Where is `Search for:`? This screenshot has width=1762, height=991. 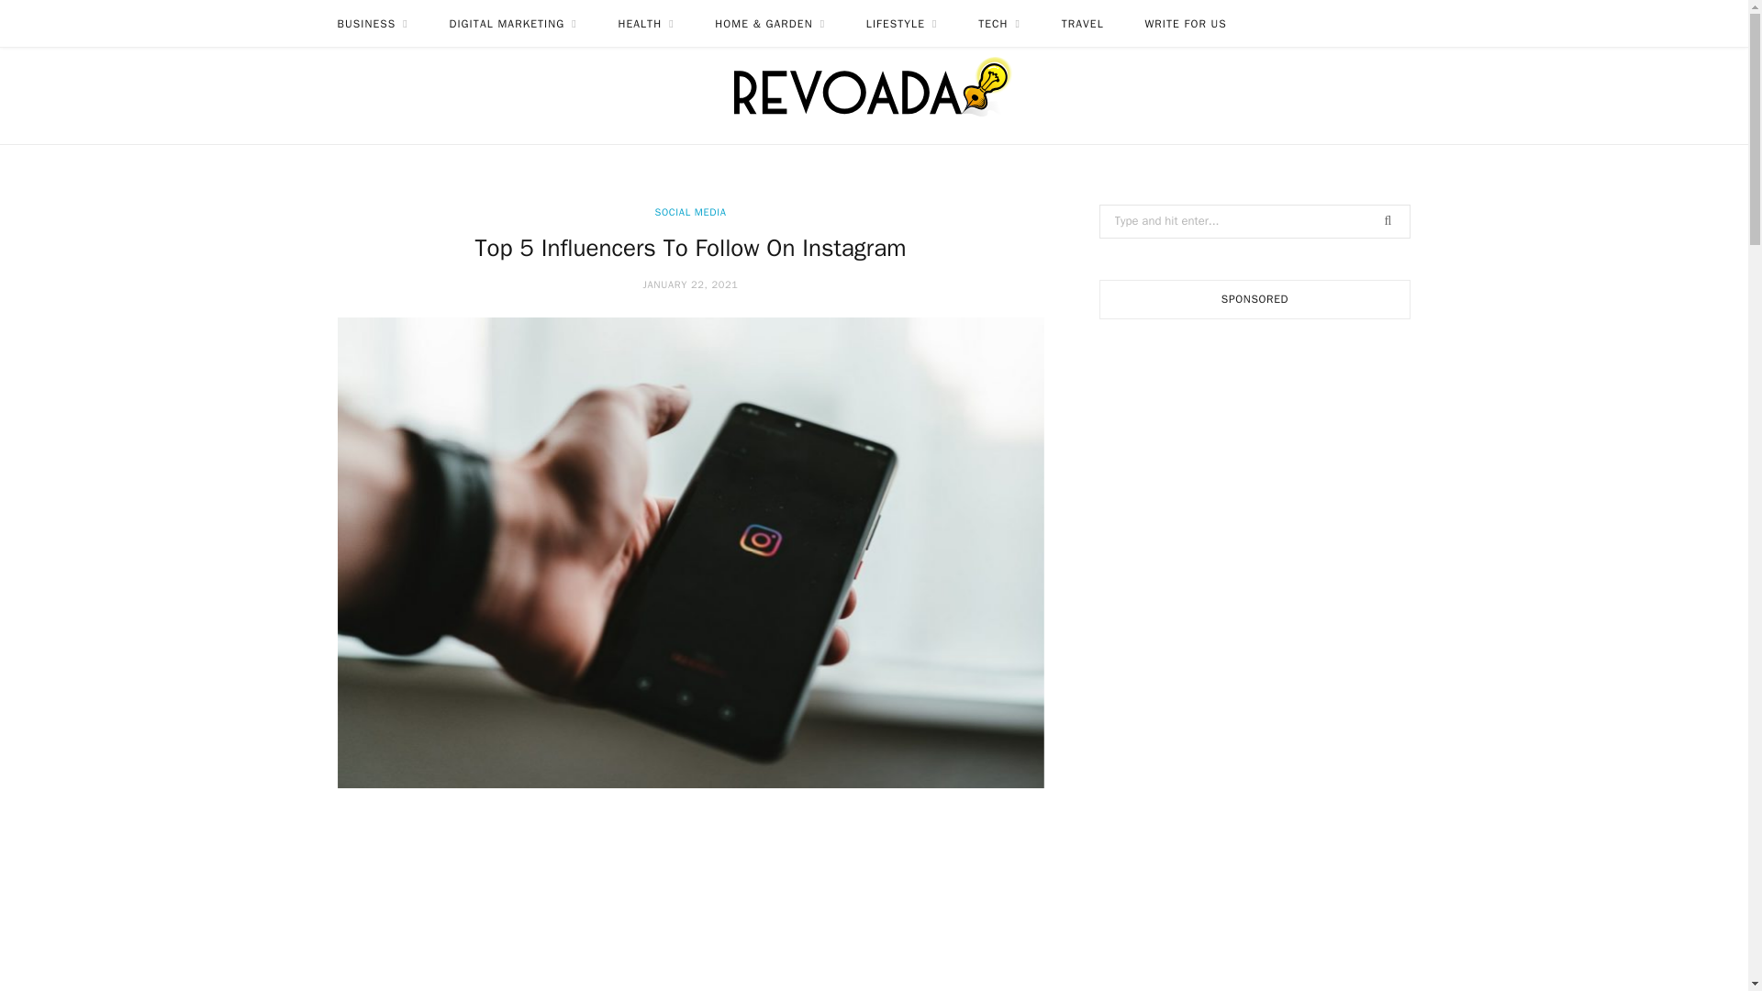
Search for: is located at coordinates (1255, 221).